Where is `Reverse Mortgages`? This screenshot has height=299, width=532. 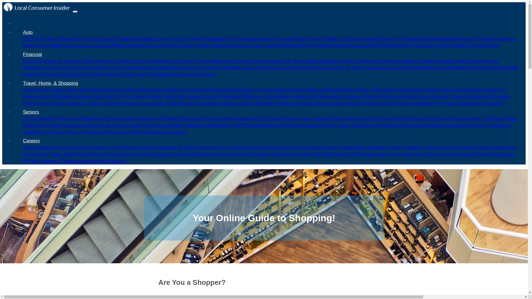
Reverse Mortgages is located at coordinates (261, 64).